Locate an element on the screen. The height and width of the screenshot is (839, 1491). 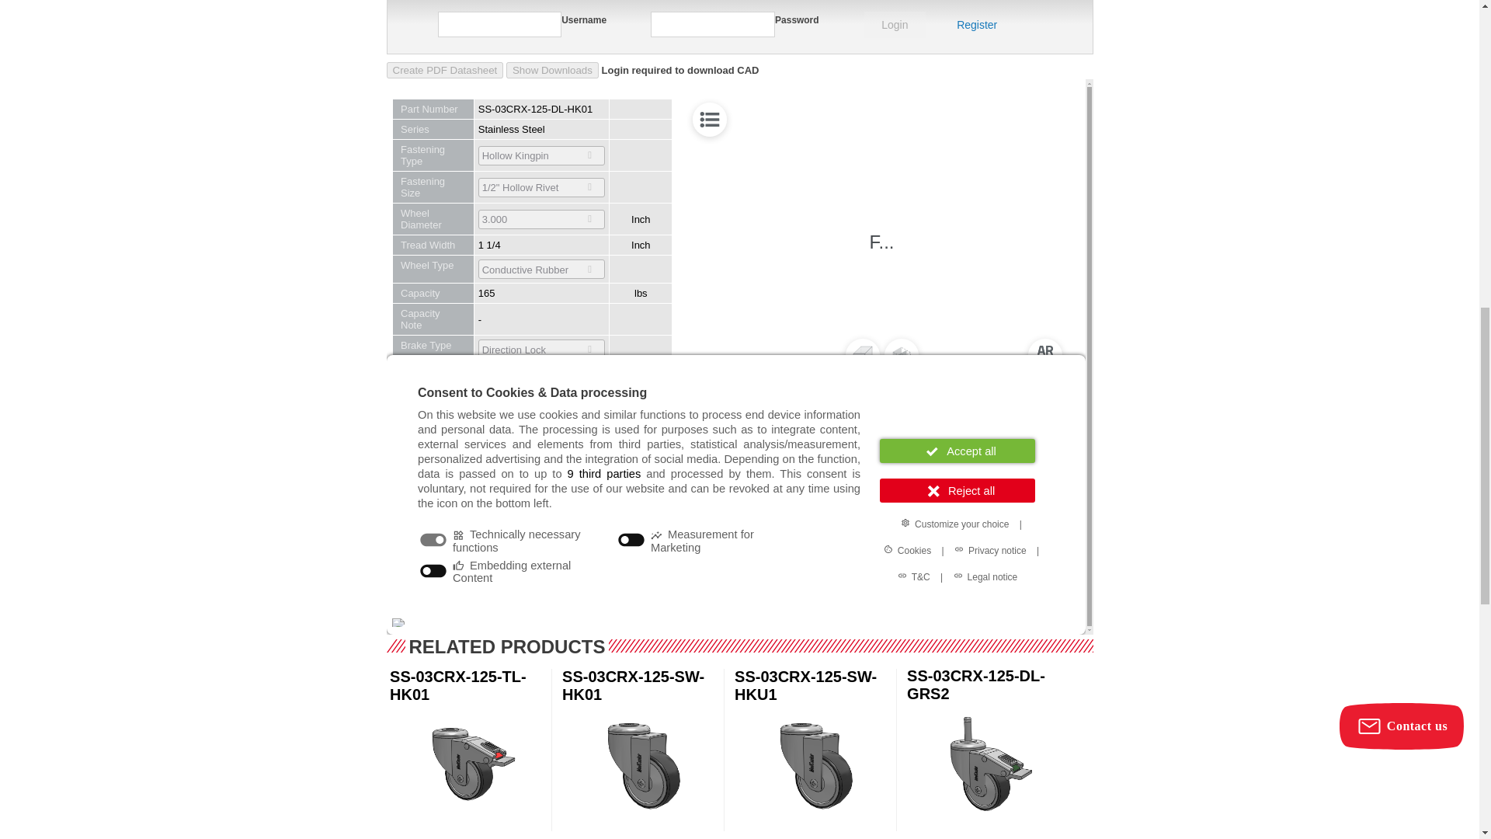
Create PDF Datasheet is located at coordinates (444, 70).